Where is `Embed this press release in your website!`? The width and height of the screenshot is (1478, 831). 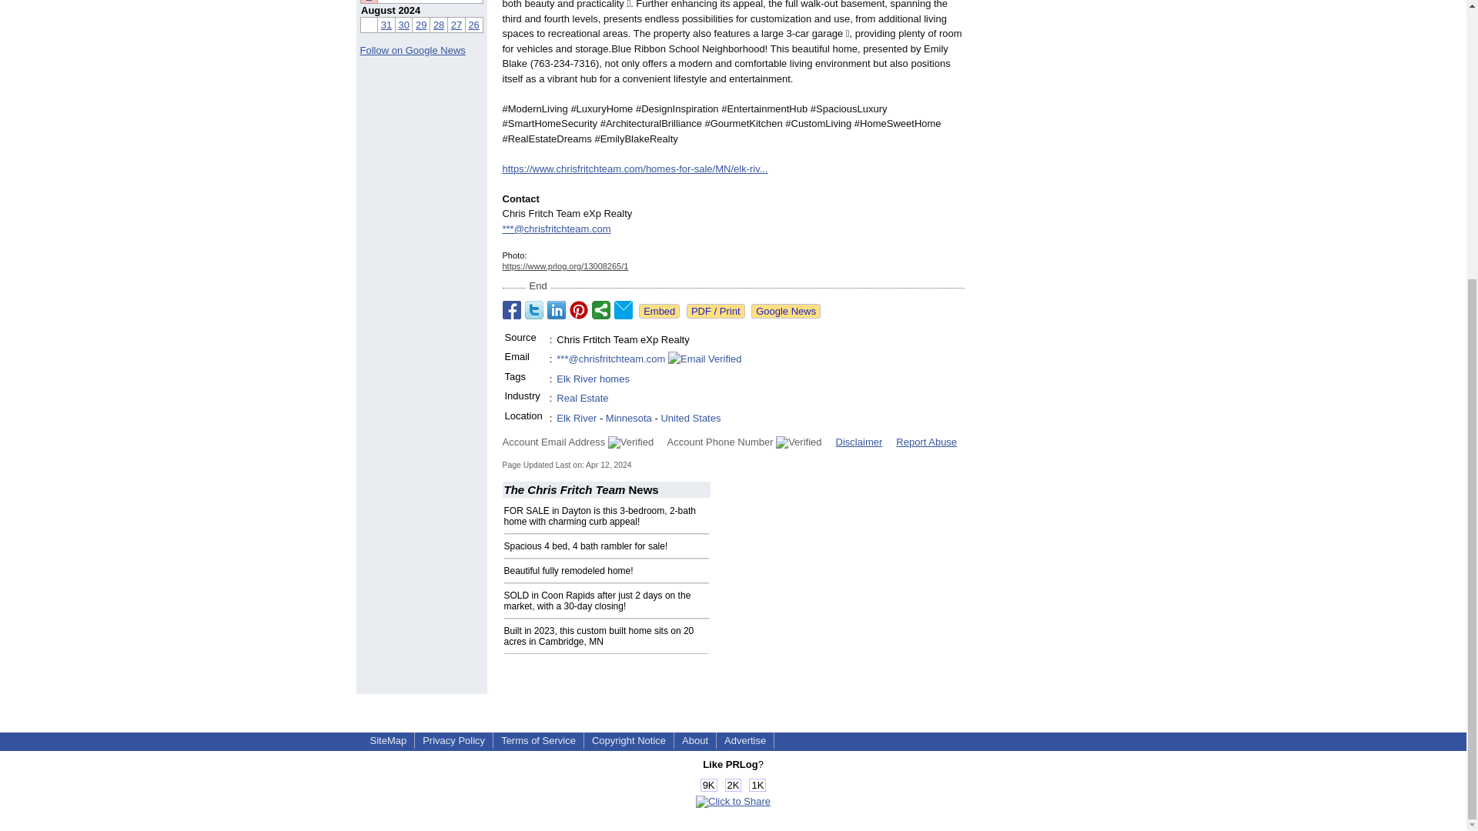 Embed this press release in your website! is located at coordinates (659, 311).